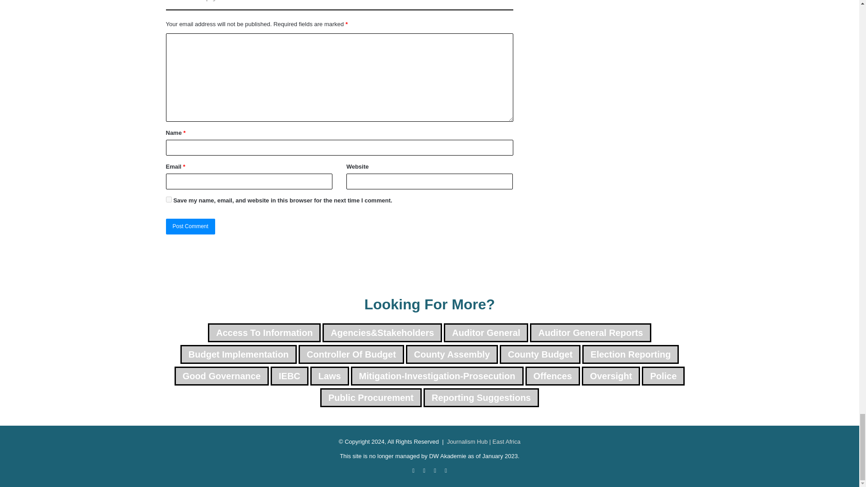 This screenshot has width=866, height=487. Describe the element at coordinates (169, 199) in the screenshot. I see `yes` at that location.